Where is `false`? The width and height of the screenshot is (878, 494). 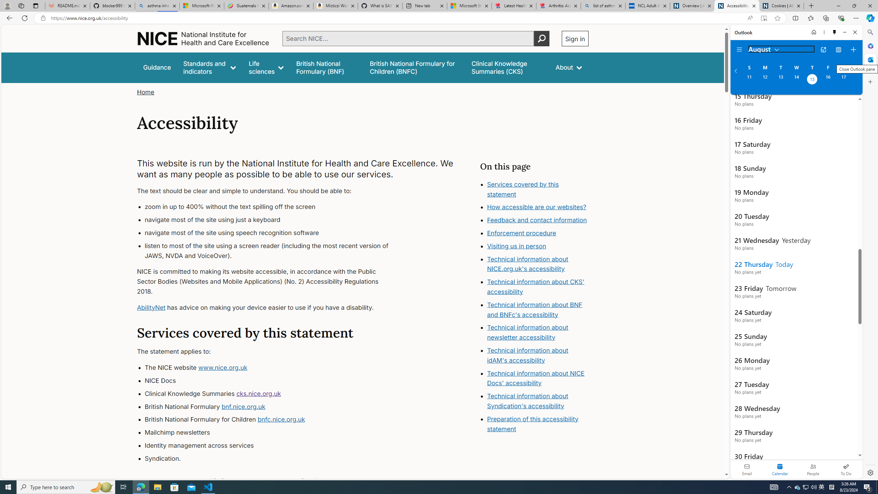
false is located at coordinates (507, 67).